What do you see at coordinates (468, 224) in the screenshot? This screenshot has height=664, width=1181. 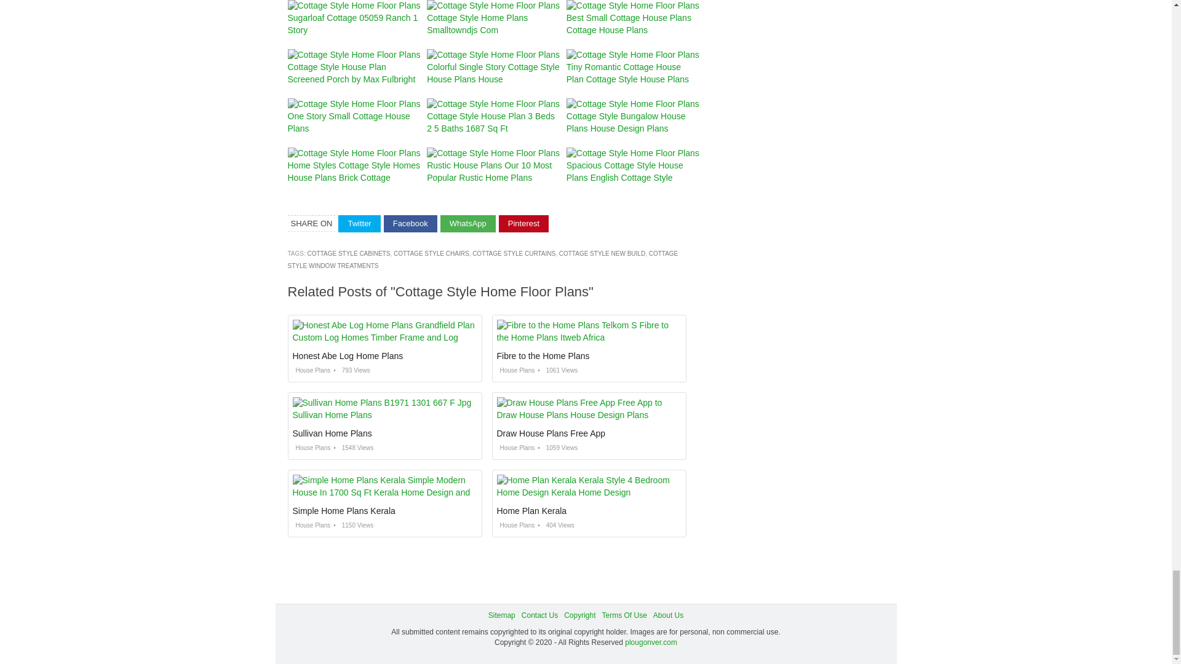 I see `WhatsApp` at bounding box center [468, 224].